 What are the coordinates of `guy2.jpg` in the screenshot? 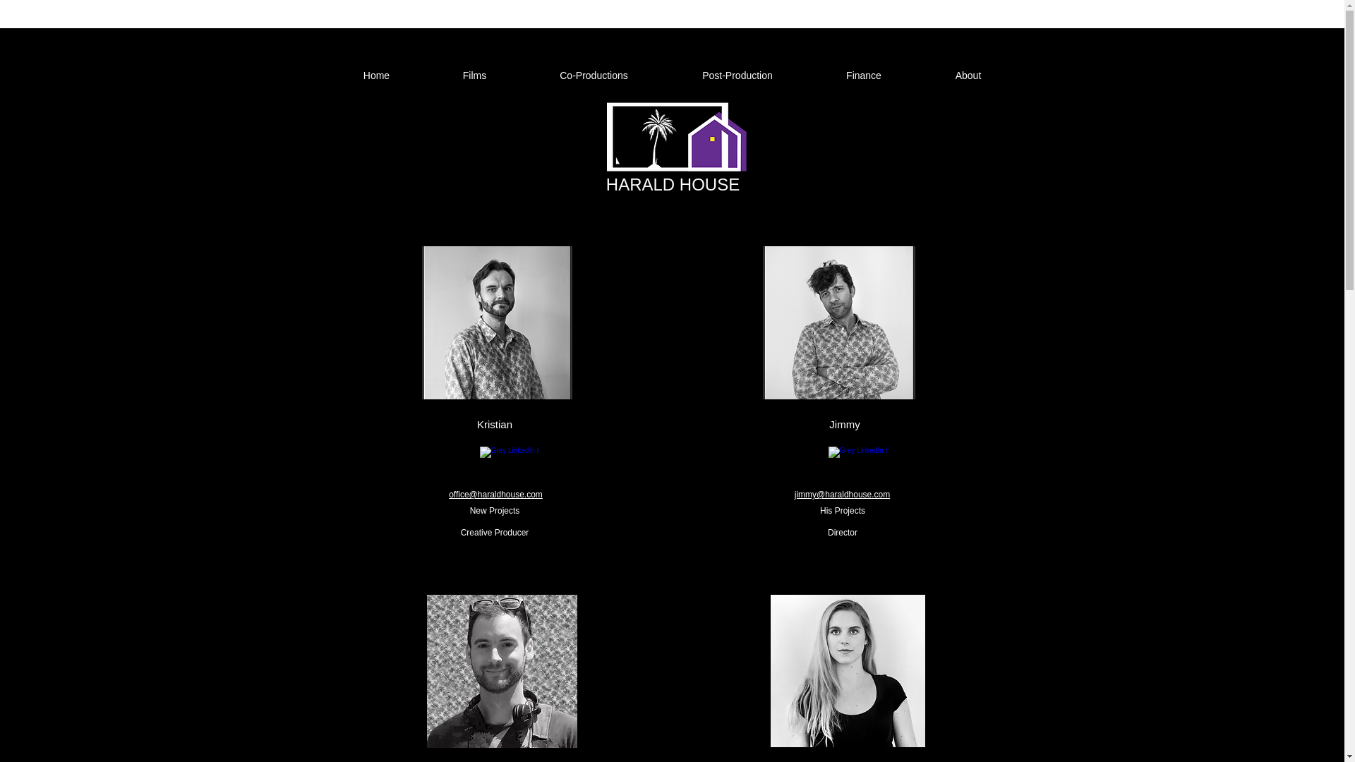 It's located at (497, 322).